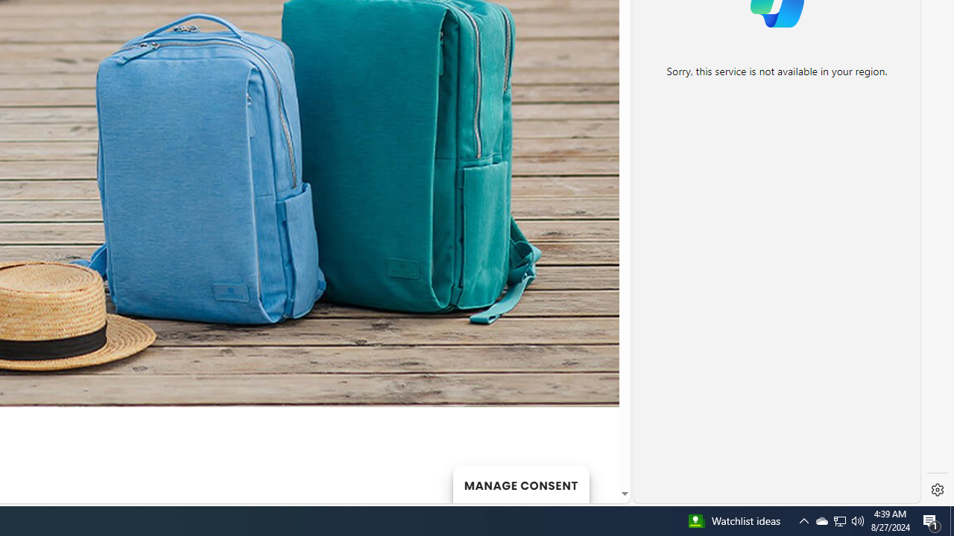  What do you see at coordinates (520, 484) in the screenshot?
I see `MANAGE CONSENT` at bounding box center [520, 484].